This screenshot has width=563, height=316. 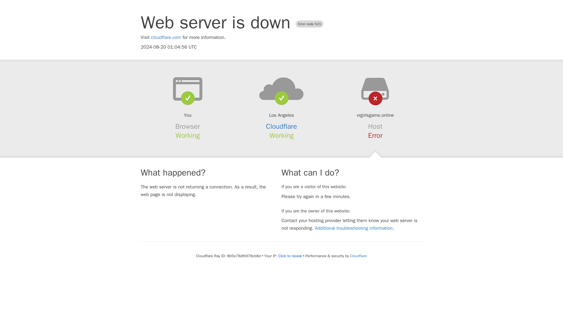 What do you see at coordinates (354, 228) in the screenshot?
I see `Additional troubleshooting information` at bounding box center [354, 228].